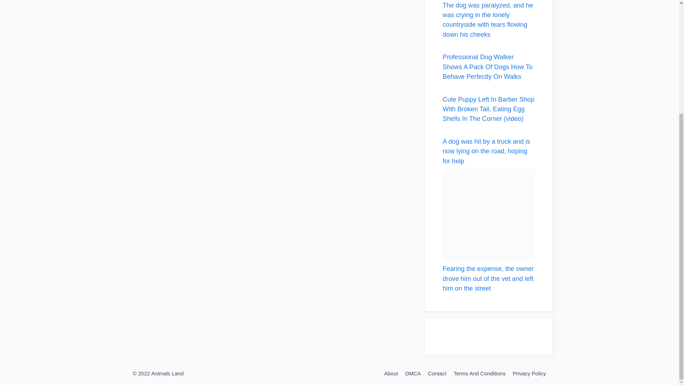 This screenshot has height=385, width=684. What do you see at coordinates (391, 373) in the screenshot?
I see `About` at bounding box center [391, 373].